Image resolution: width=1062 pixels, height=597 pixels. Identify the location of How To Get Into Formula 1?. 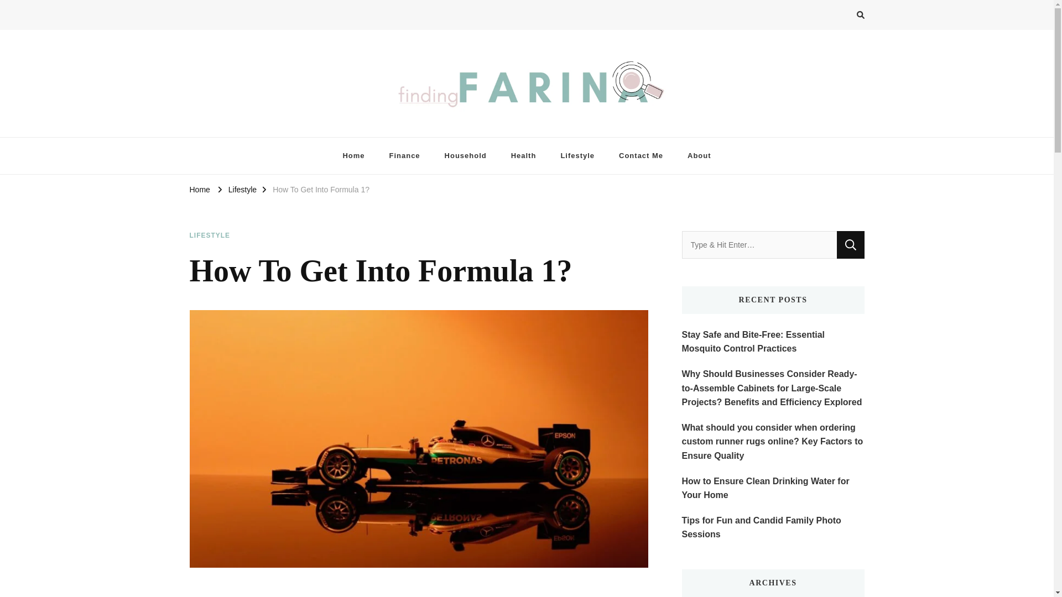
(321, 188).